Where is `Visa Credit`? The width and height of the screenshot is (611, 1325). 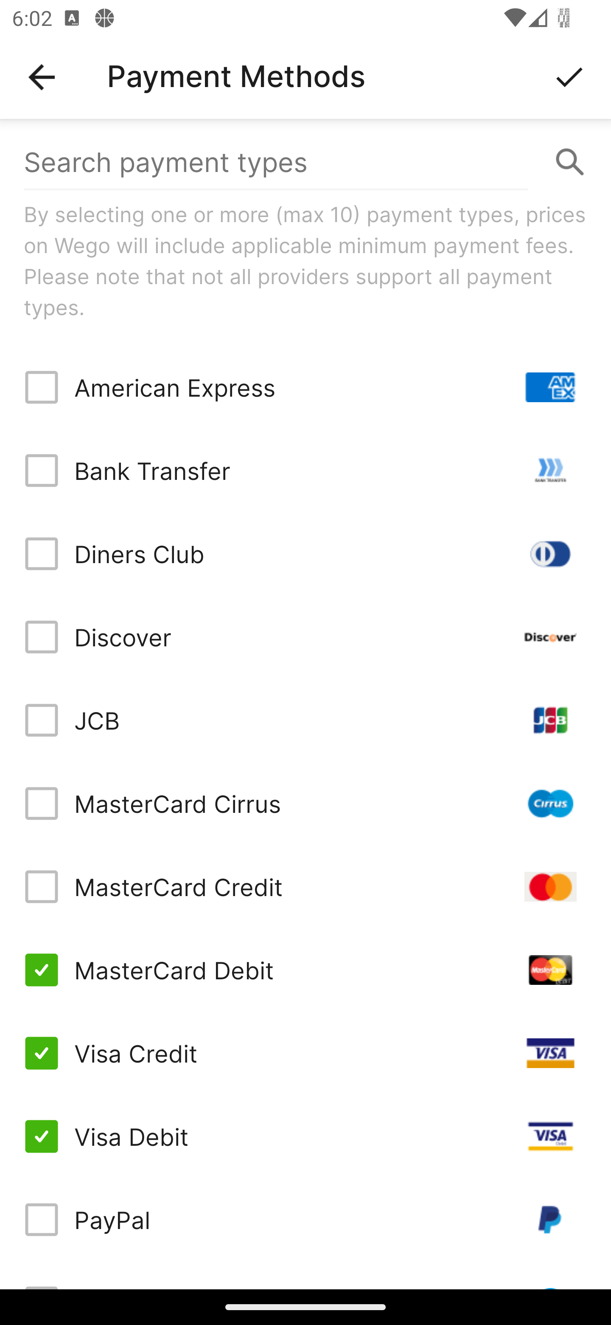 Visa Credit is located at coordinates (305, 1052).